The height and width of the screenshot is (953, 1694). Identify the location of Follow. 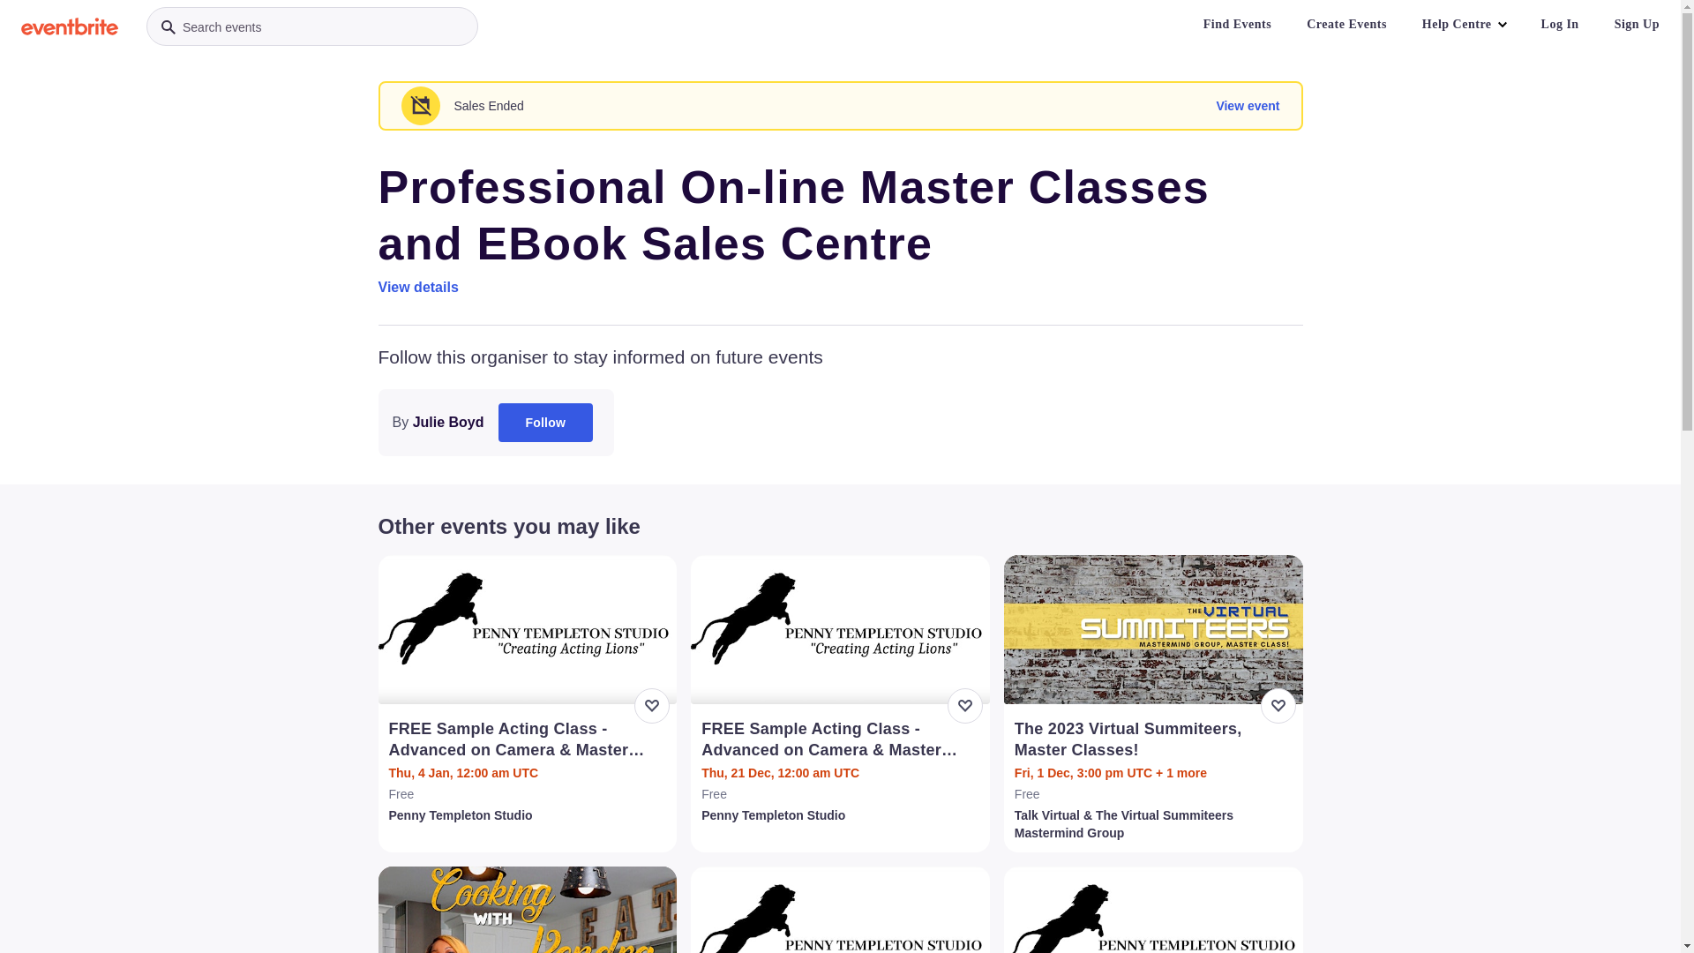
(546, 423).